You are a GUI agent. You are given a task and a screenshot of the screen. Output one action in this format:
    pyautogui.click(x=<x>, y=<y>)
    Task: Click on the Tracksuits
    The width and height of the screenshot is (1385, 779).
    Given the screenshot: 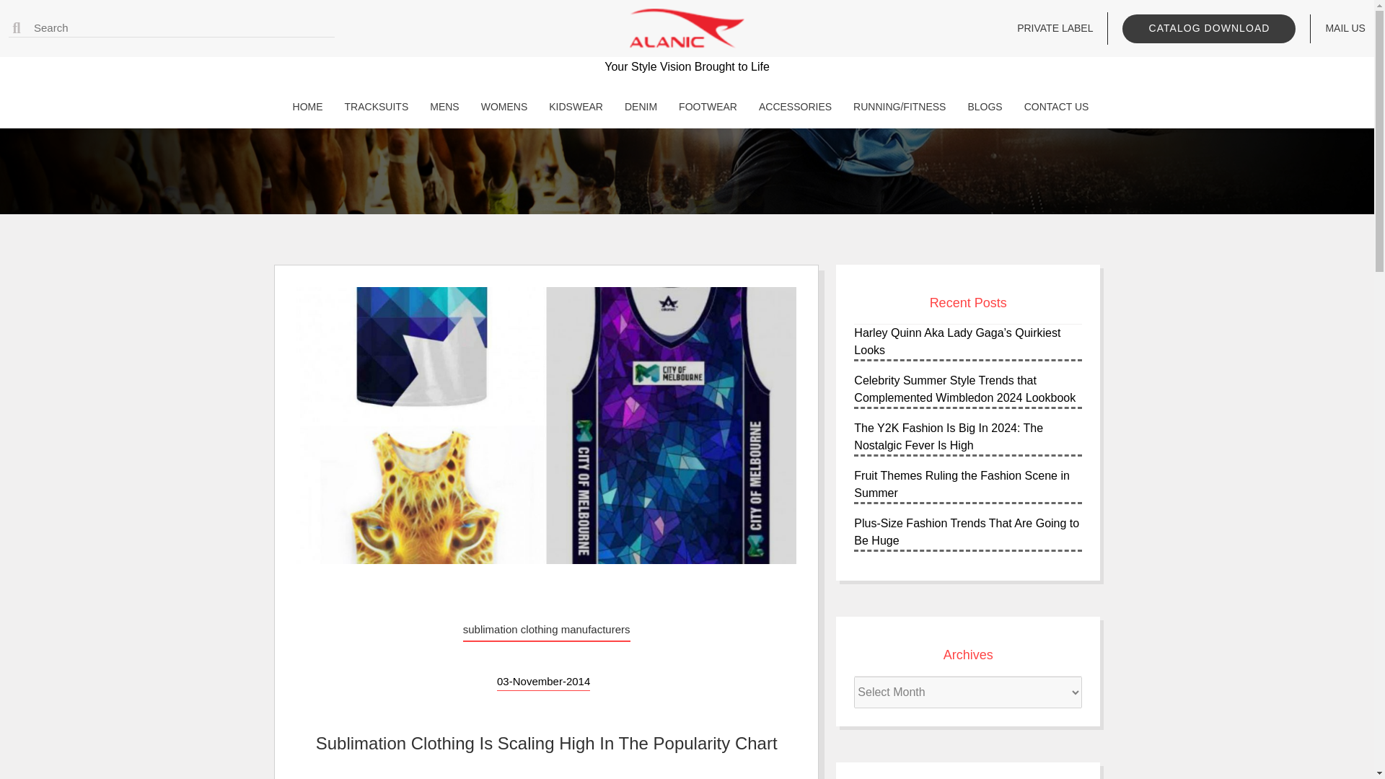 What is the action you would take?
    pyautogui.click(x=373, y=107)
    